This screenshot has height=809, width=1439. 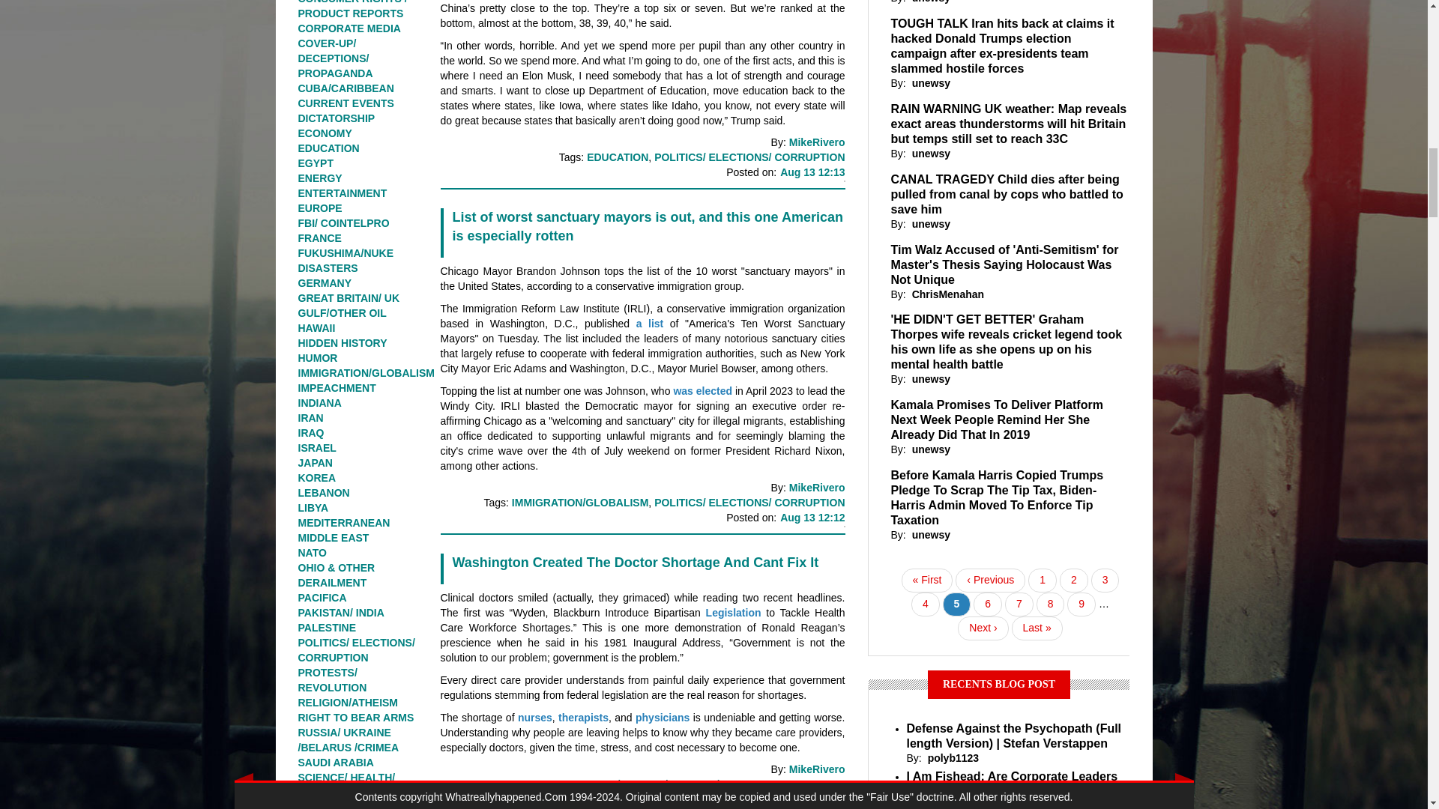 I want to click on Go to first page, so click(x=927, y=580).